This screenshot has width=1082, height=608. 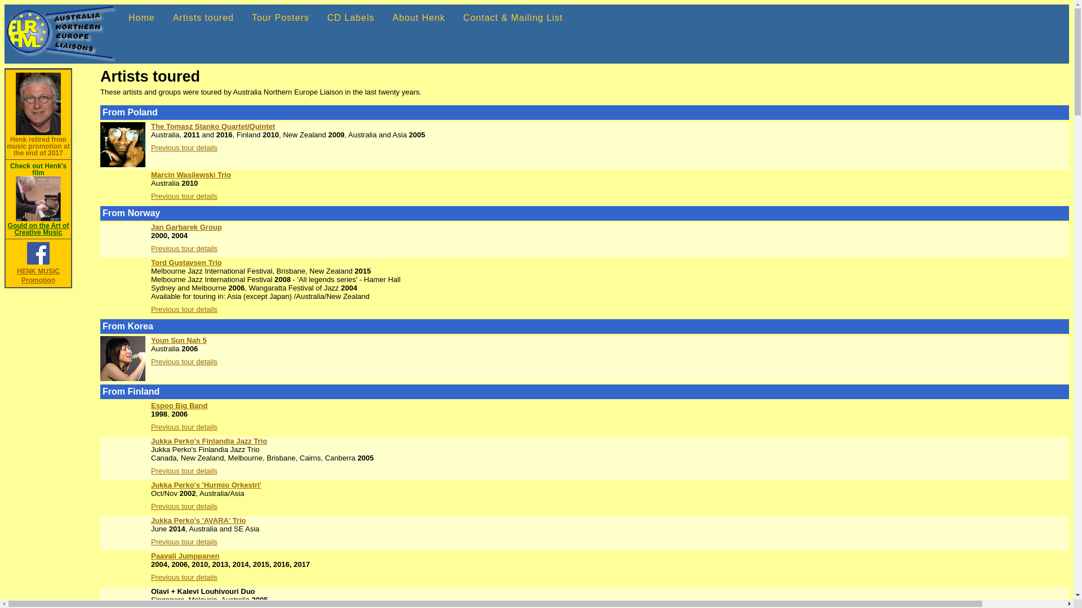 What do you see at coordinates (179, 405) in the screenshot?
I see `Espoo Big Band` at bounding box center [179, 405].